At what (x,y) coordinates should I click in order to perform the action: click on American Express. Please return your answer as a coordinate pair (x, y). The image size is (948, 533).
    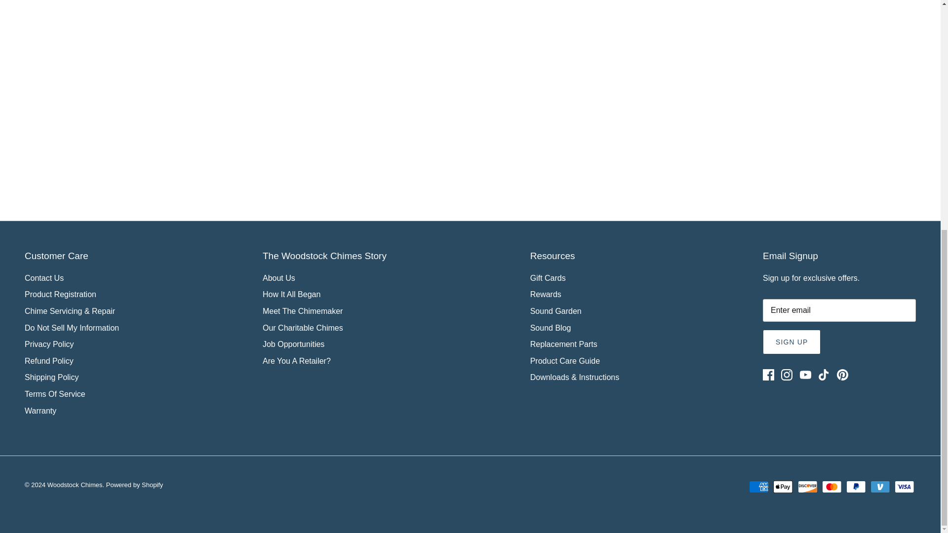
    Looking at the image, I should click on (758, 487).